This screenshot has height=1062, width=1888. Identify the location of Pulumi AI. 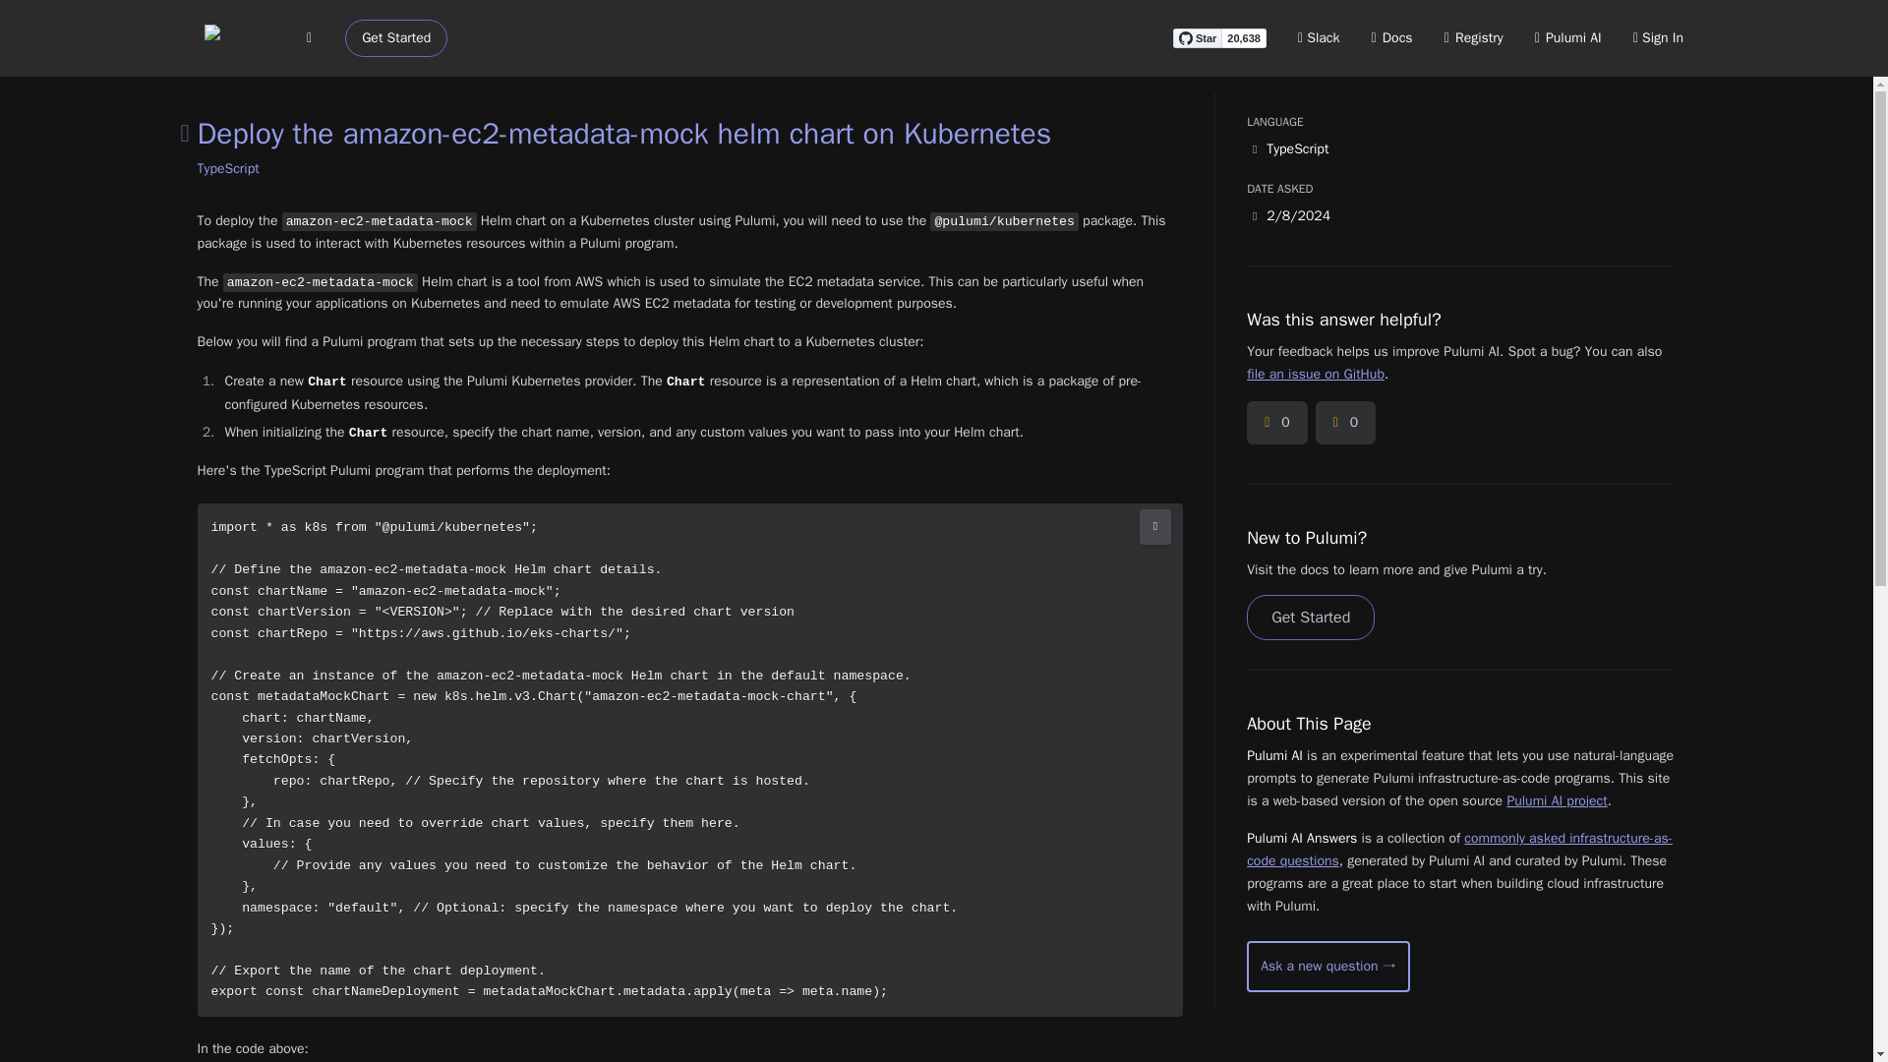
(1567, 37).